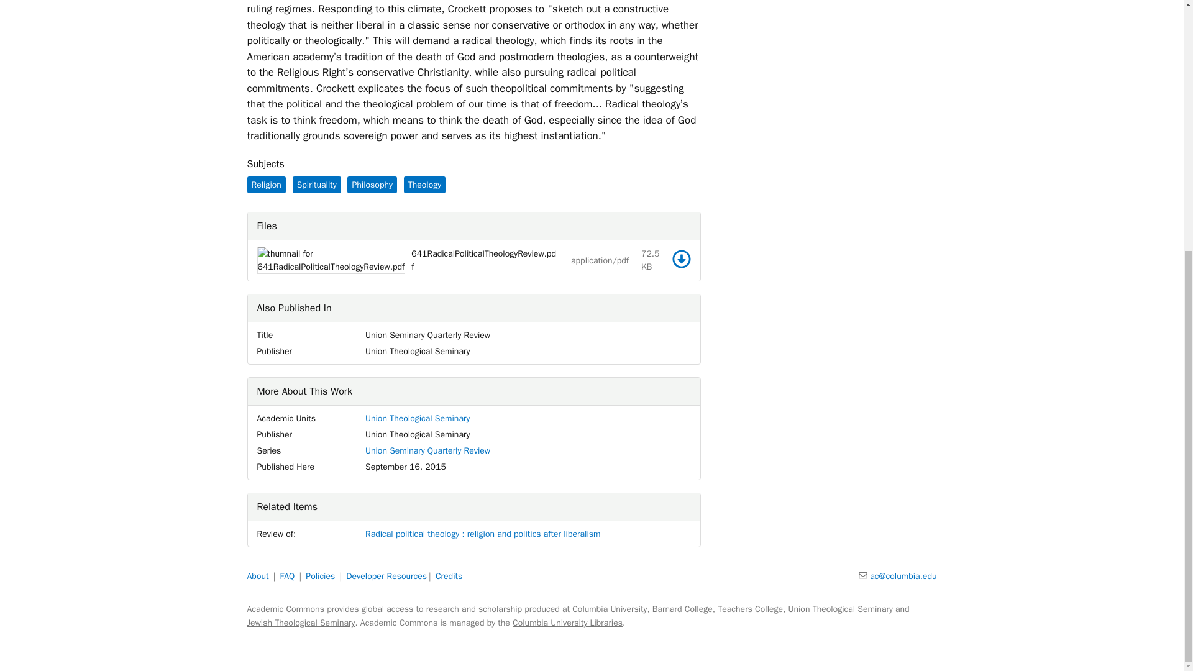  I want to click on Union Theological Seminary, so click(418, 418).